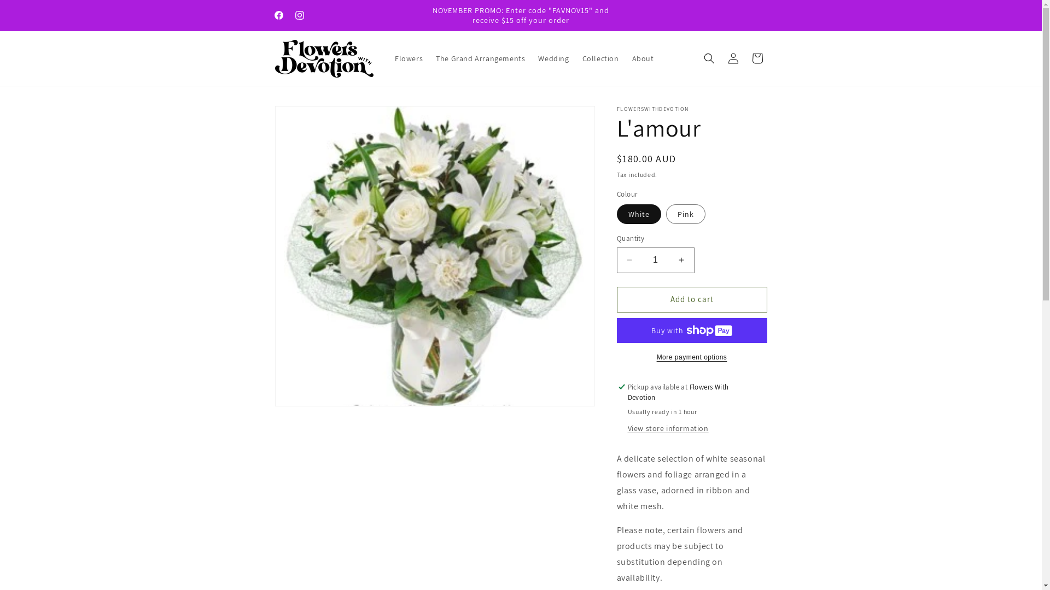 The width and height of the screenshot is (1050, 590). What do you see at coordinates (480, 58) in the screenshot?
I see `The Grand Arrangements` at bounding box center [480, 58].